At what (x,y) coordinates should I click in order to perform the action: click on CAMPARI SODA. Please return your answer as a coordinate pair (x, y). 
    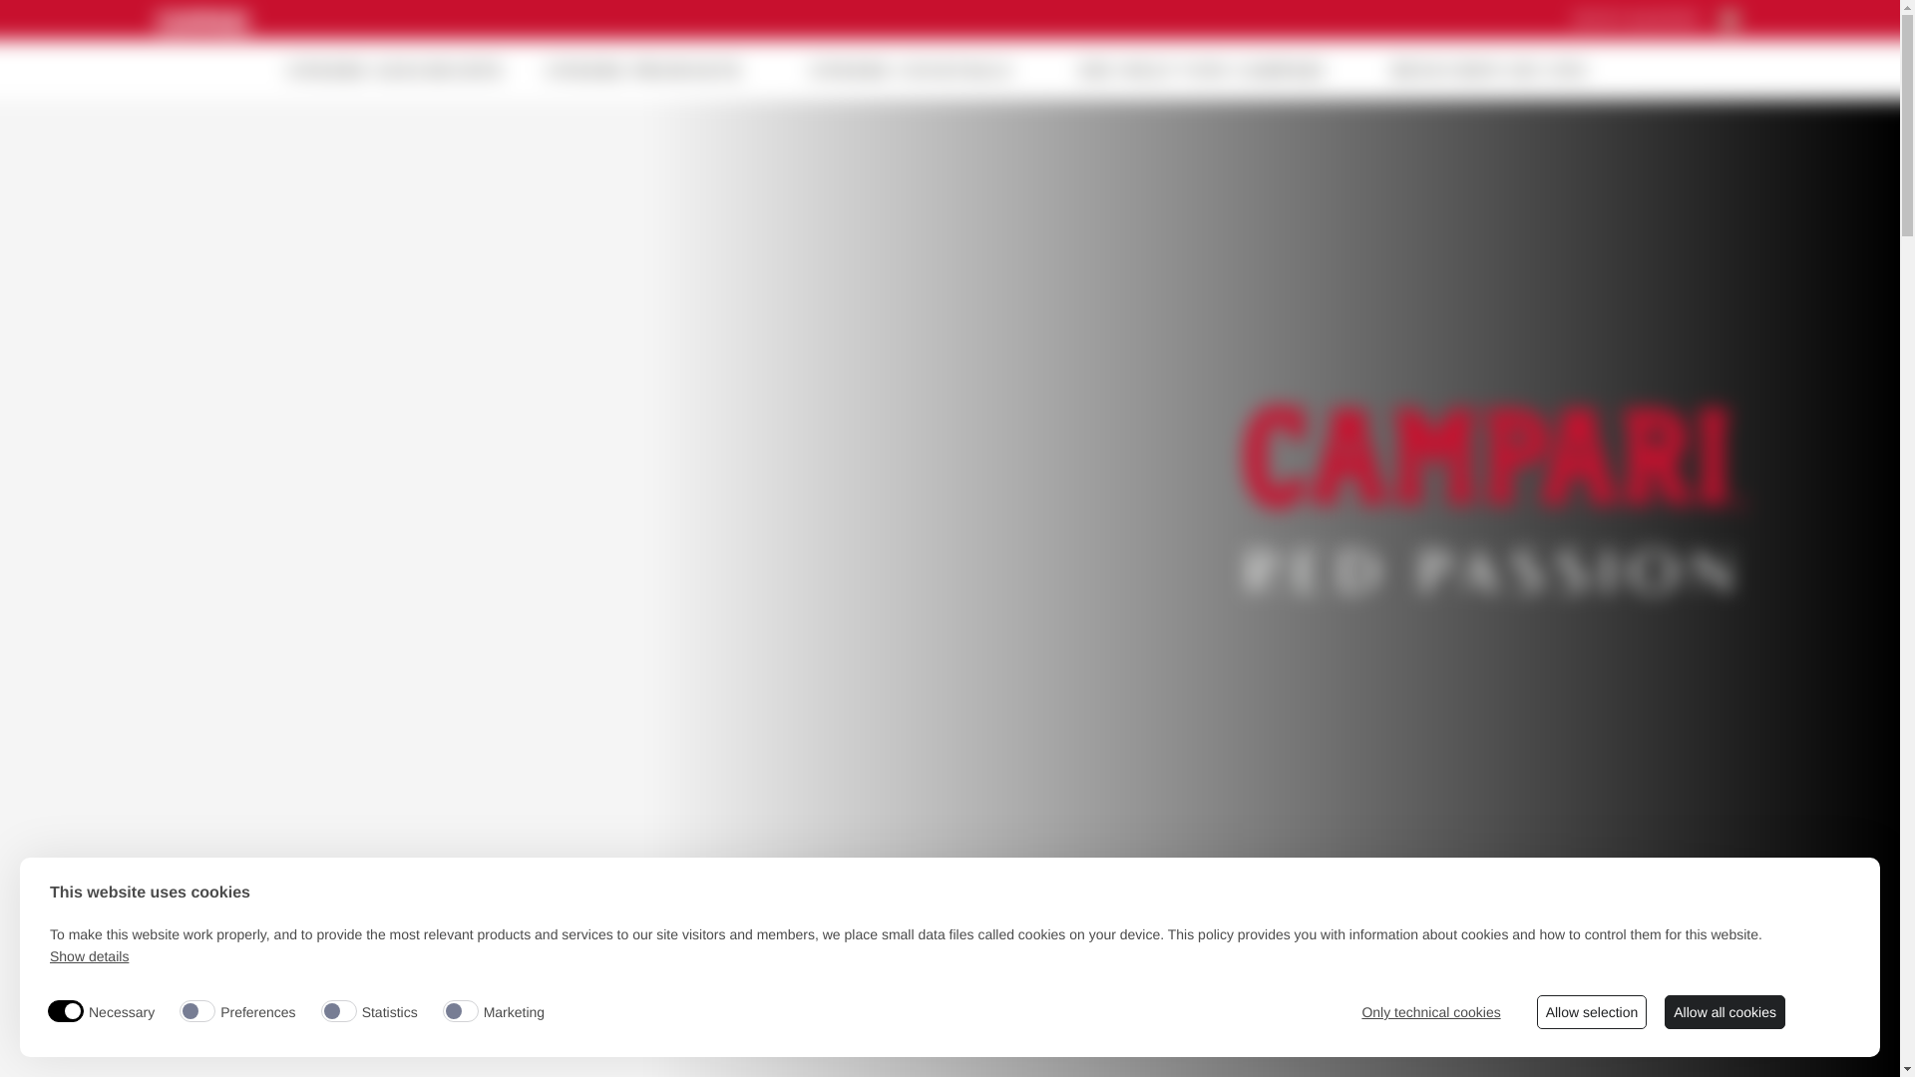
    Looking at the image, I should click on (1045, 73).